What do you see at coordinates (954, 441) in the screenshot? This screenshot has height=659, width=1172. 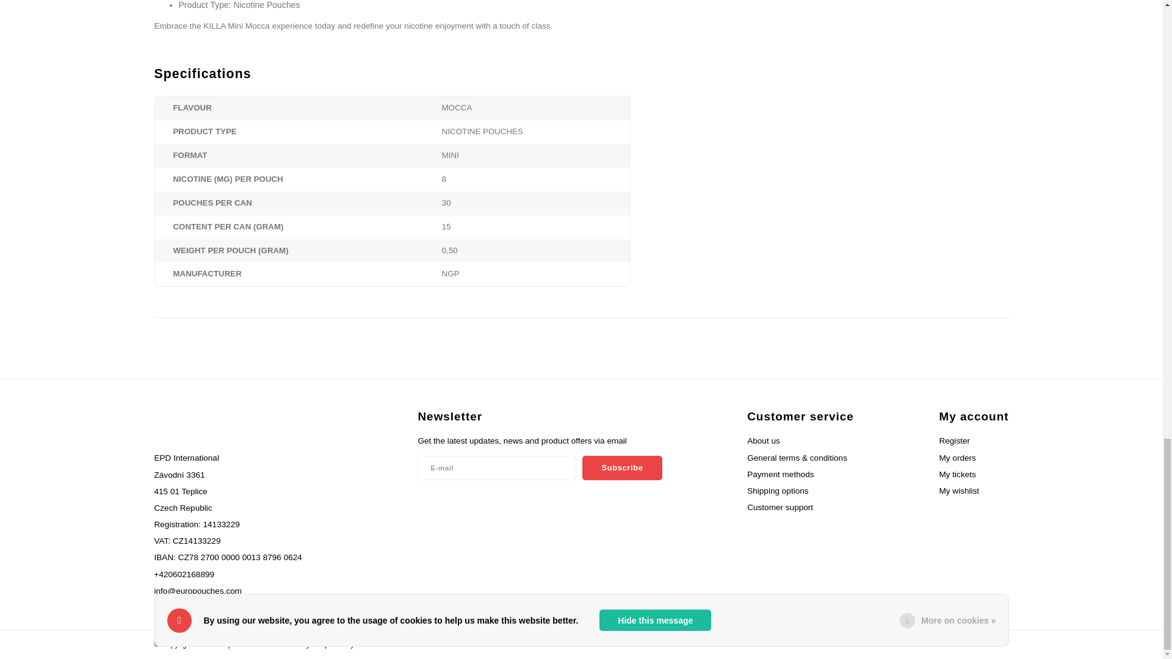 I see `Register` at bounding box center [954, 441].